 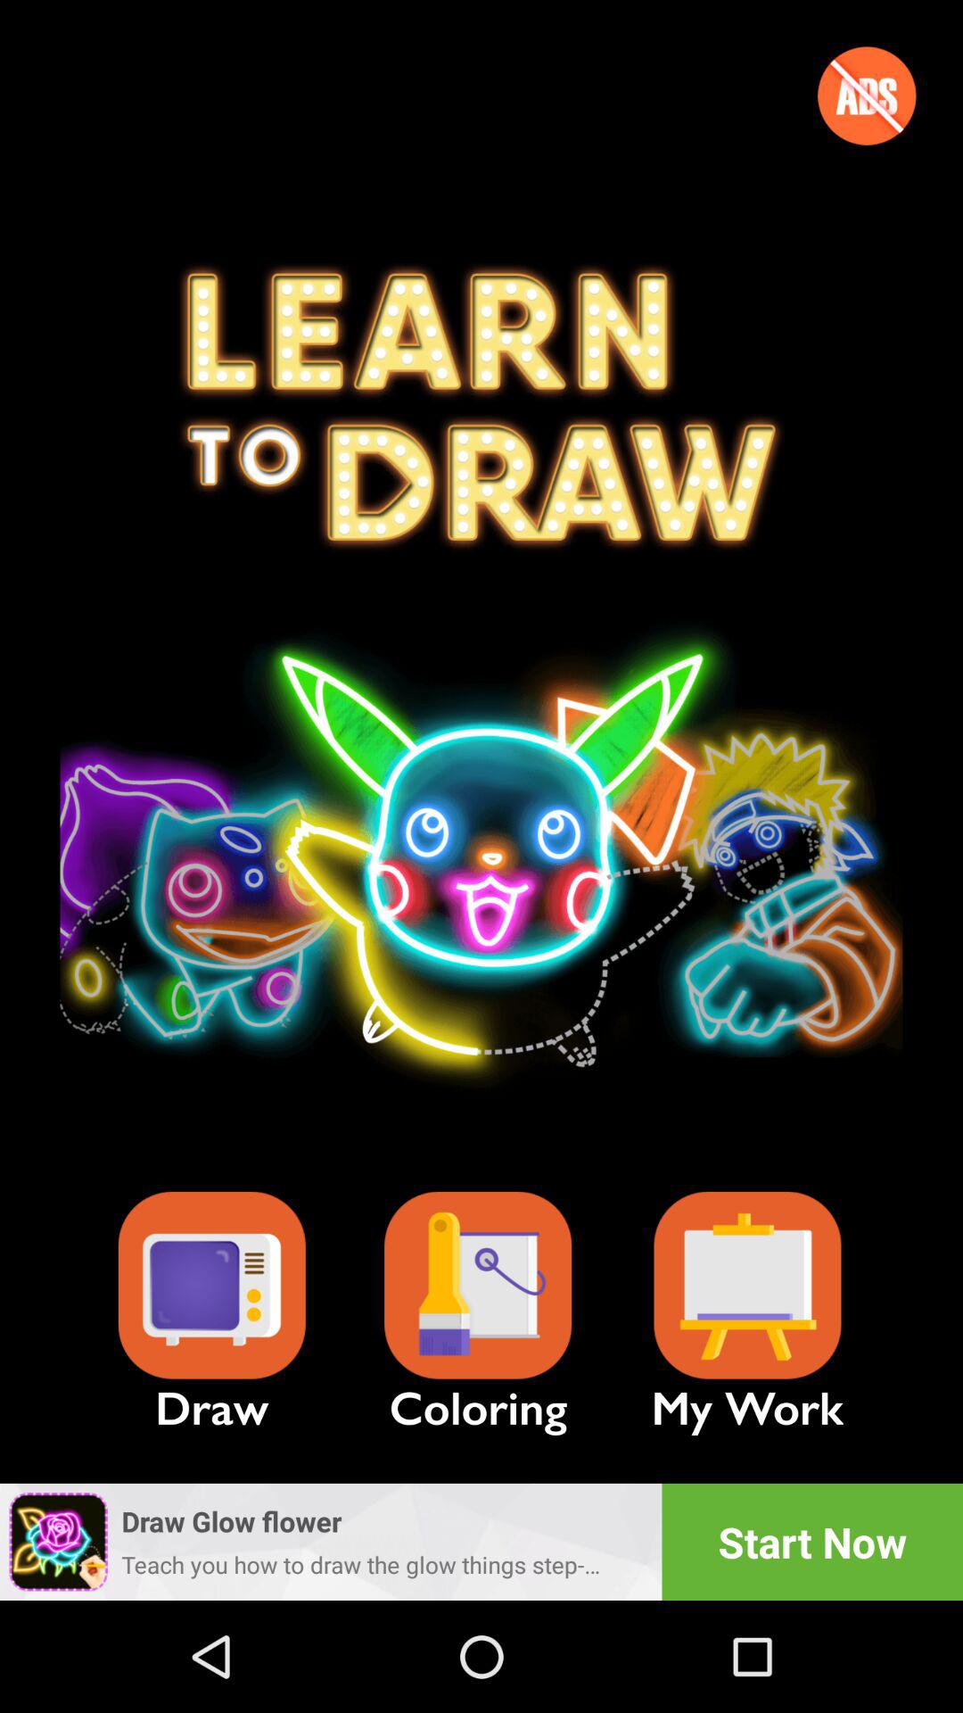 I want to click on show your details, so click(x=747, y=1285).